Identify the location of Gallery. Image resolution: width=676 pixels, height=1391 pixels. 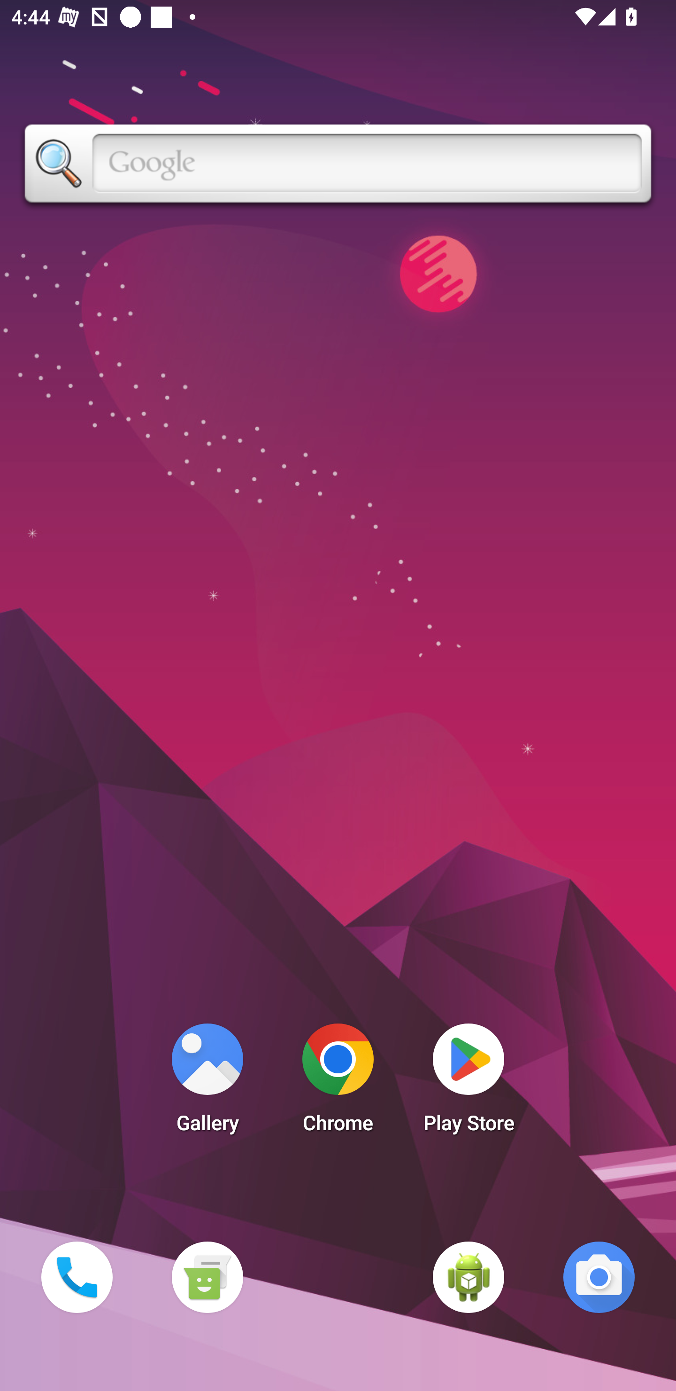
(207, 1083).